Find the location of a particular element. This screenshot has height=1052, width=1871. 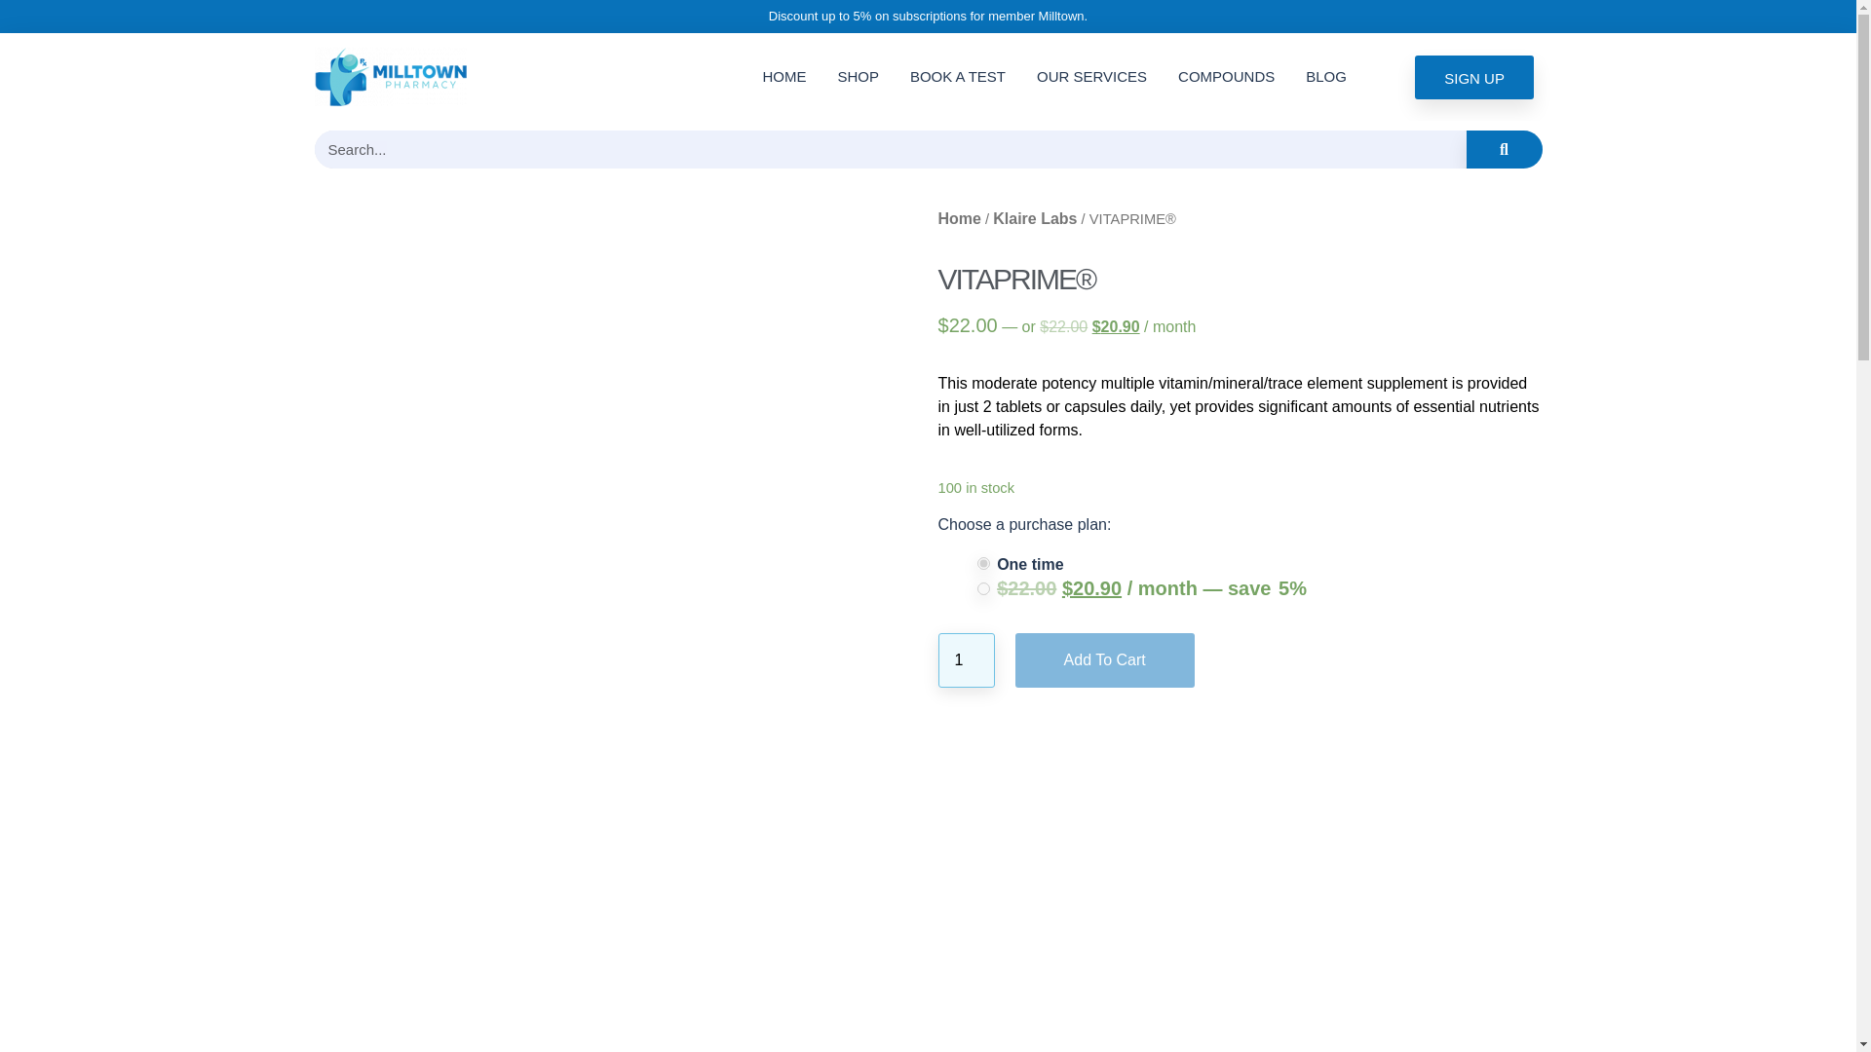

Home is located at coordinates (959, 218).